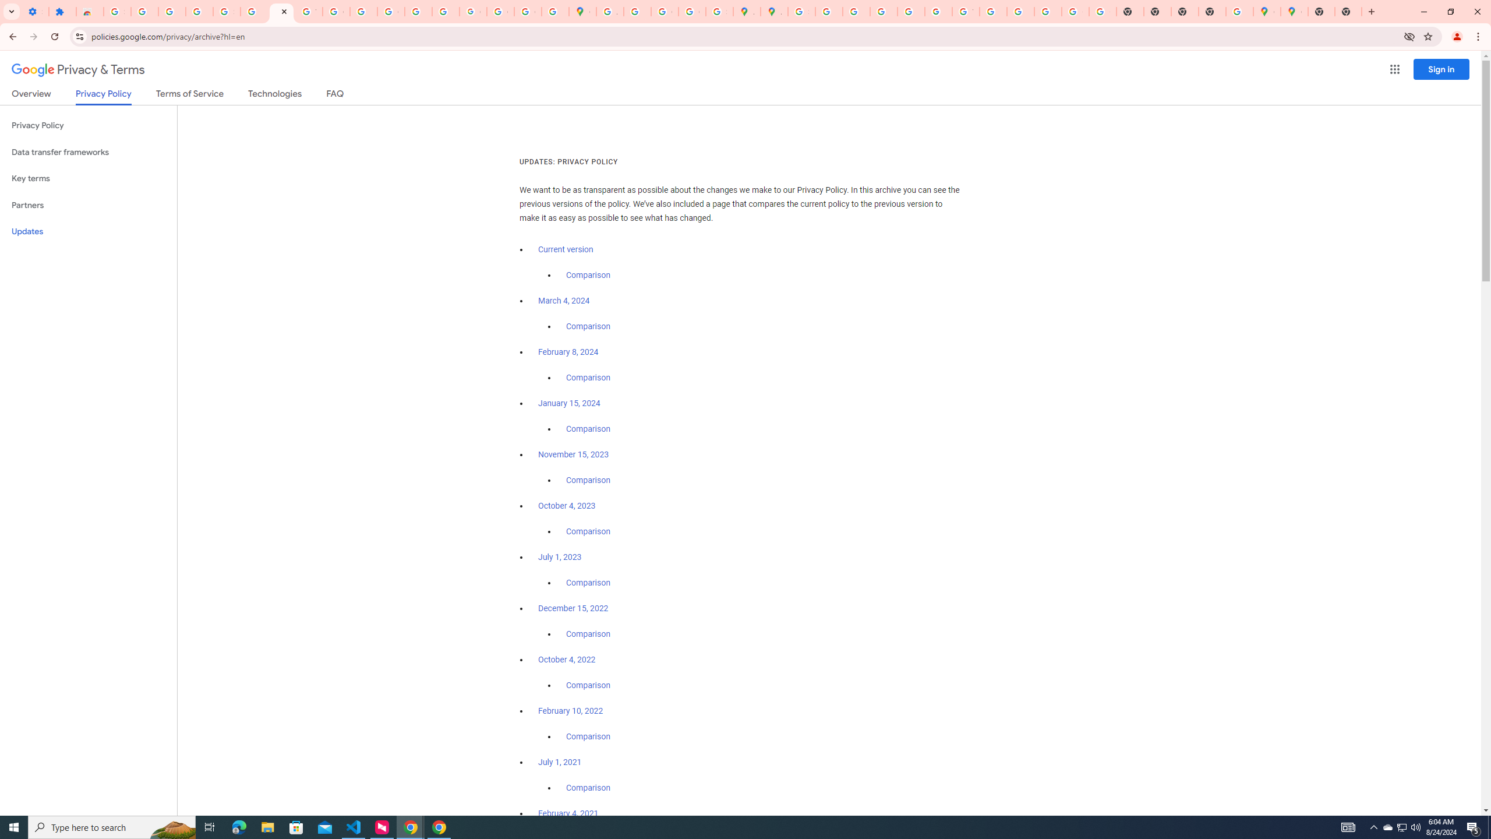  Describe the element at coordinates (1322, 12) in the screenshot. I see `New Tab` at that location.